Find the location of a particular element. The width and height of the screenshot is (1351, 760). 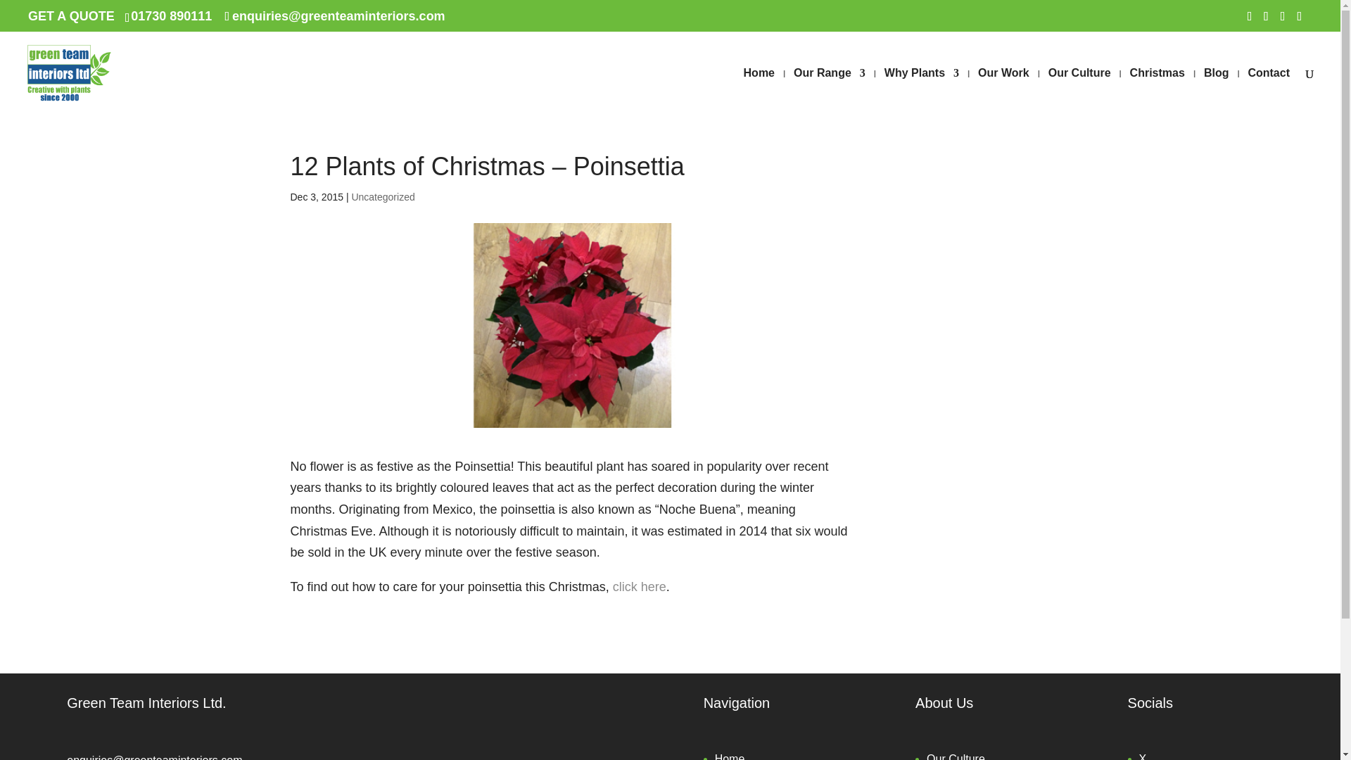

Our Work is located at coordinates (1003, 90).